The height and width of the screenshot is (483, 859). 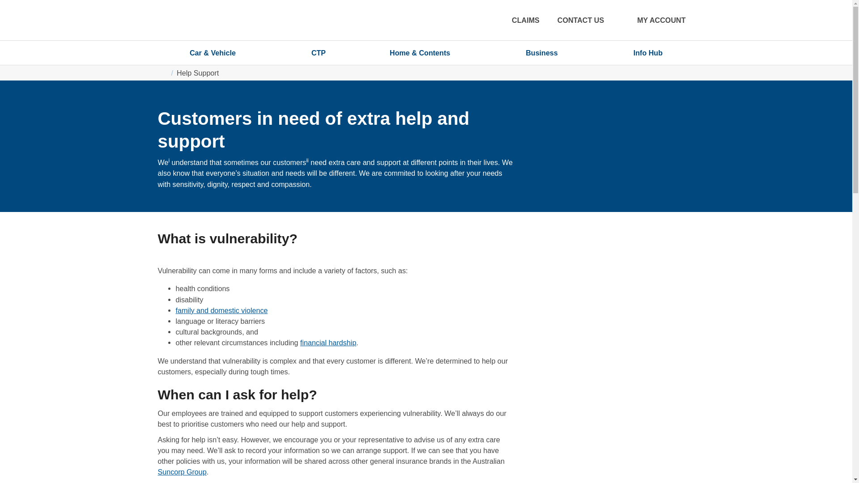 I want to click on CTP, so click(x=318, y=52).